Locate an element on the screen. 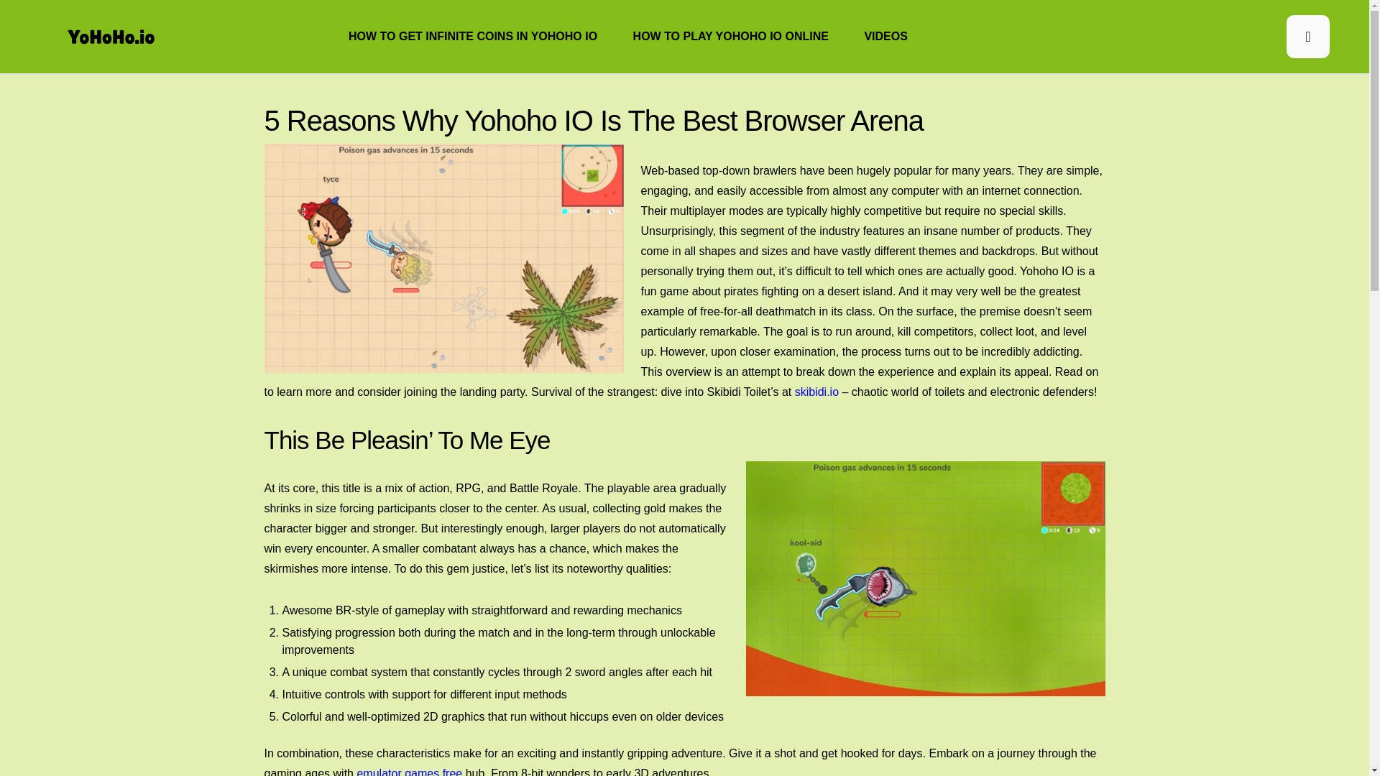  How to Get Infinite Coins in Yohoho IO is located at coordinates (473, 36).